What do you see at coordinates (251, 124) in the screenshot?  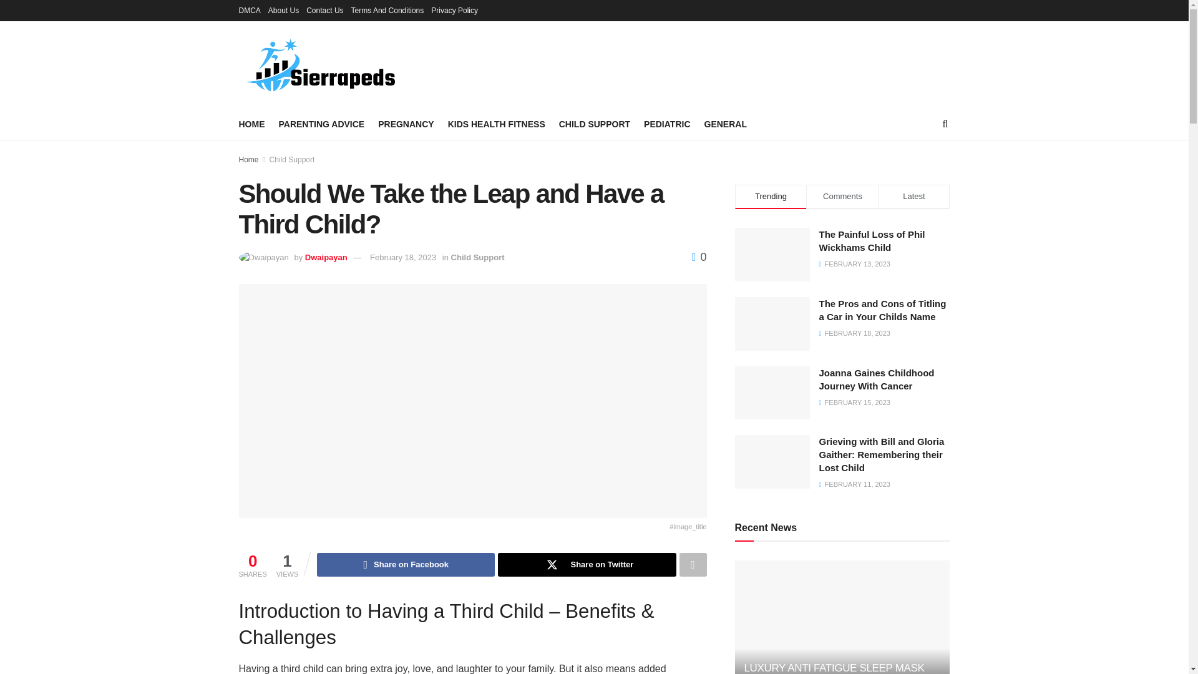 I see `HOME` at bounding box center [251, 124].